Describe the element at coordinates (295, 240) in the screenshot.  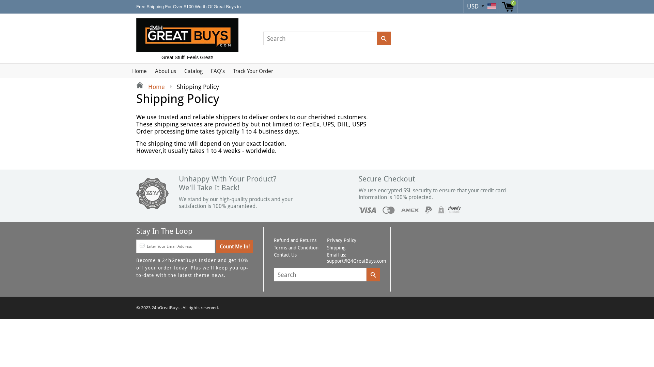
I see `Refund and Returns` at that location.